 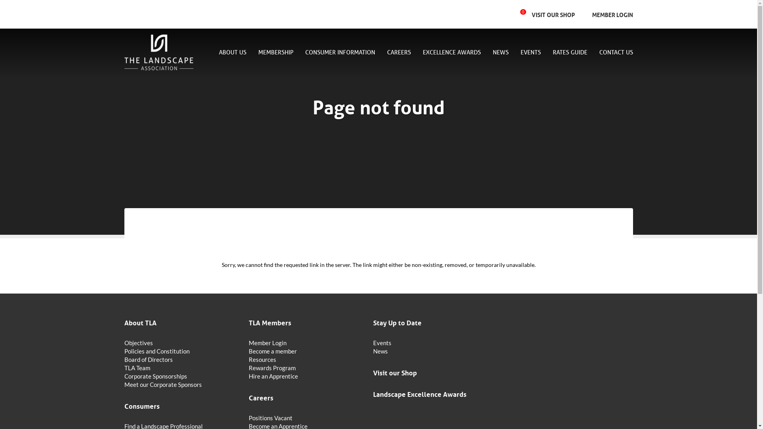 I want to click on Corporate Sponsorships, so click(x=181, y=377).